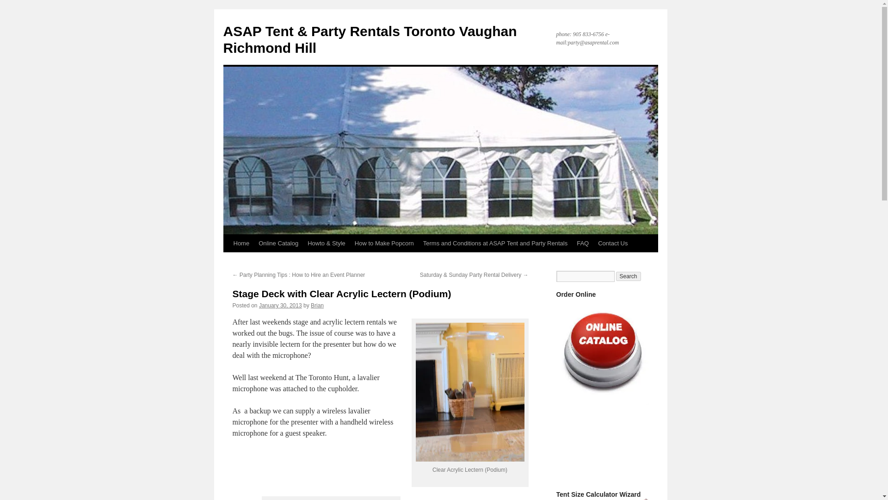  I want to click on How to Make Popcorn, so click(384, 244).